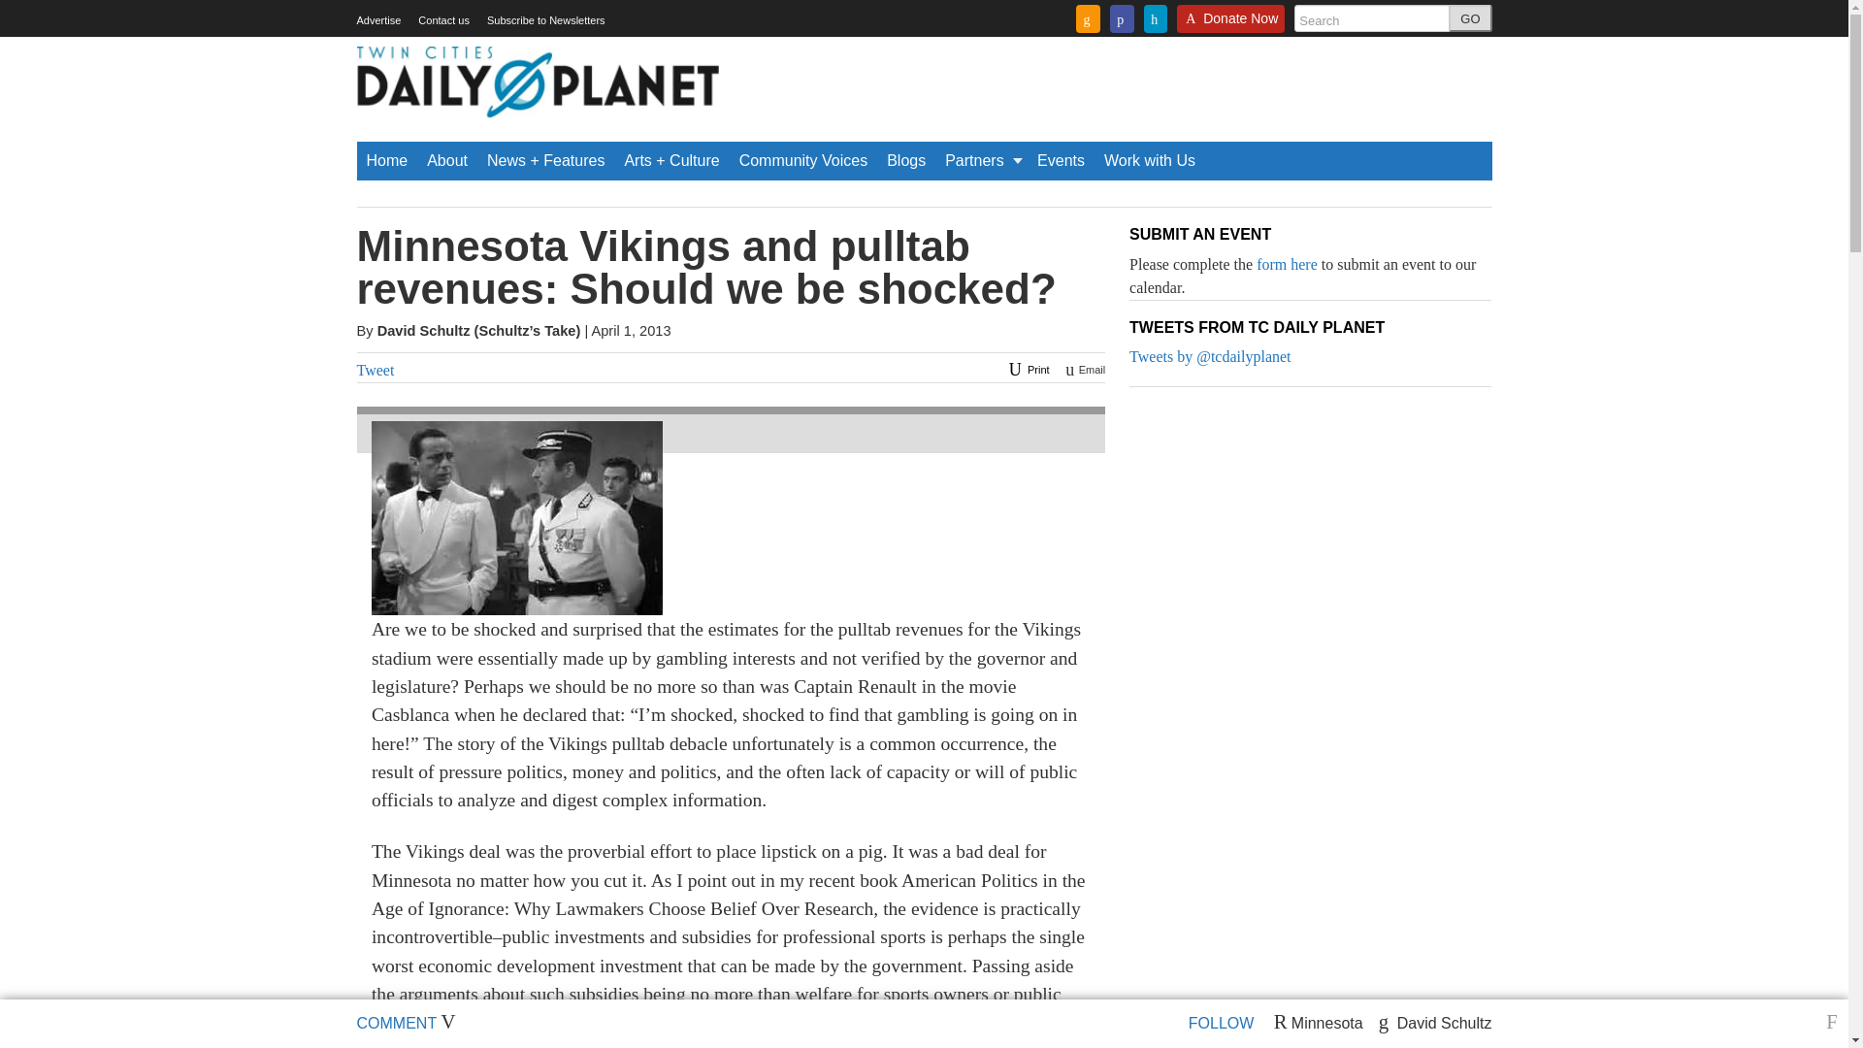  Describe the element at coordinates (446, 160) in the screenshot. I see `About` at that location.